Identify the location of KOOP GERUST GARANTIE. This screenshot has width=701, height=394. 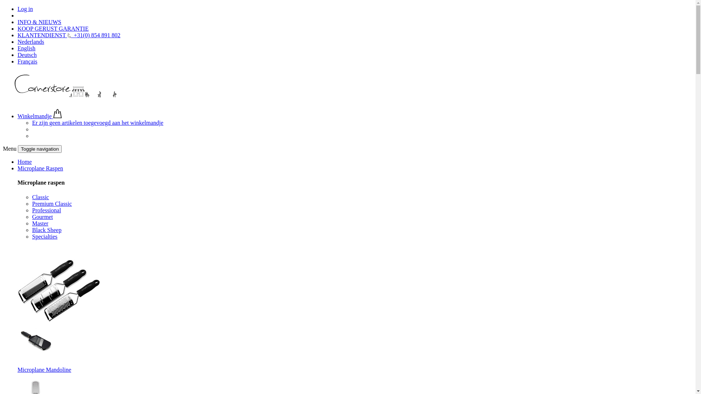
(53, 28).